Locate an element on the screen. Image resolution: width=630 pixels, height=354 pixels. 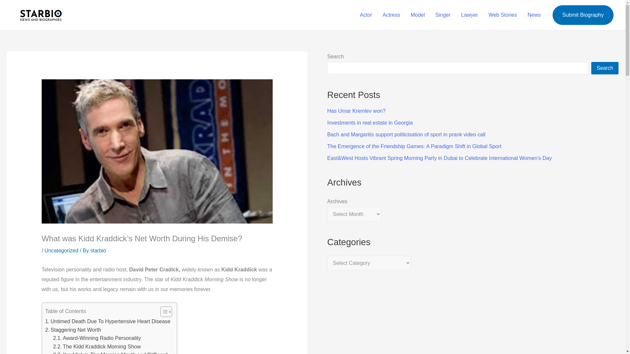
View all posts by starbio is located at coordinates (98, 250).